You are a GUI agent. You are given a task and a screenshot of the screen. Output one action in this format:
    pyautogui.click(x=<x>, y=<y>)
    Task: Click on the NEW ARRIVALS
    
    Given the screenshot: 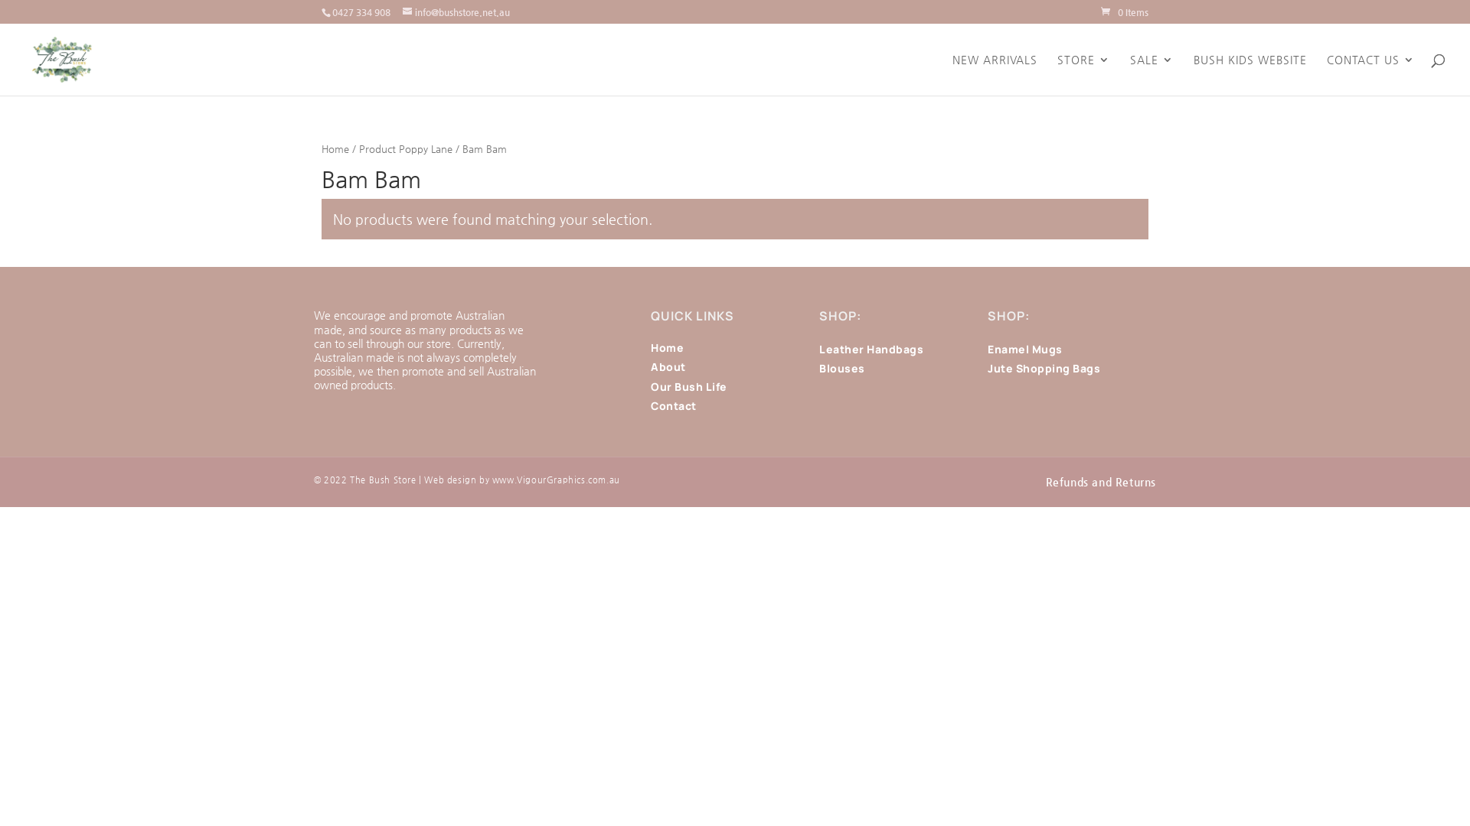 What is the action you would take?
    pyautogui.click(x=995, y=75)
    